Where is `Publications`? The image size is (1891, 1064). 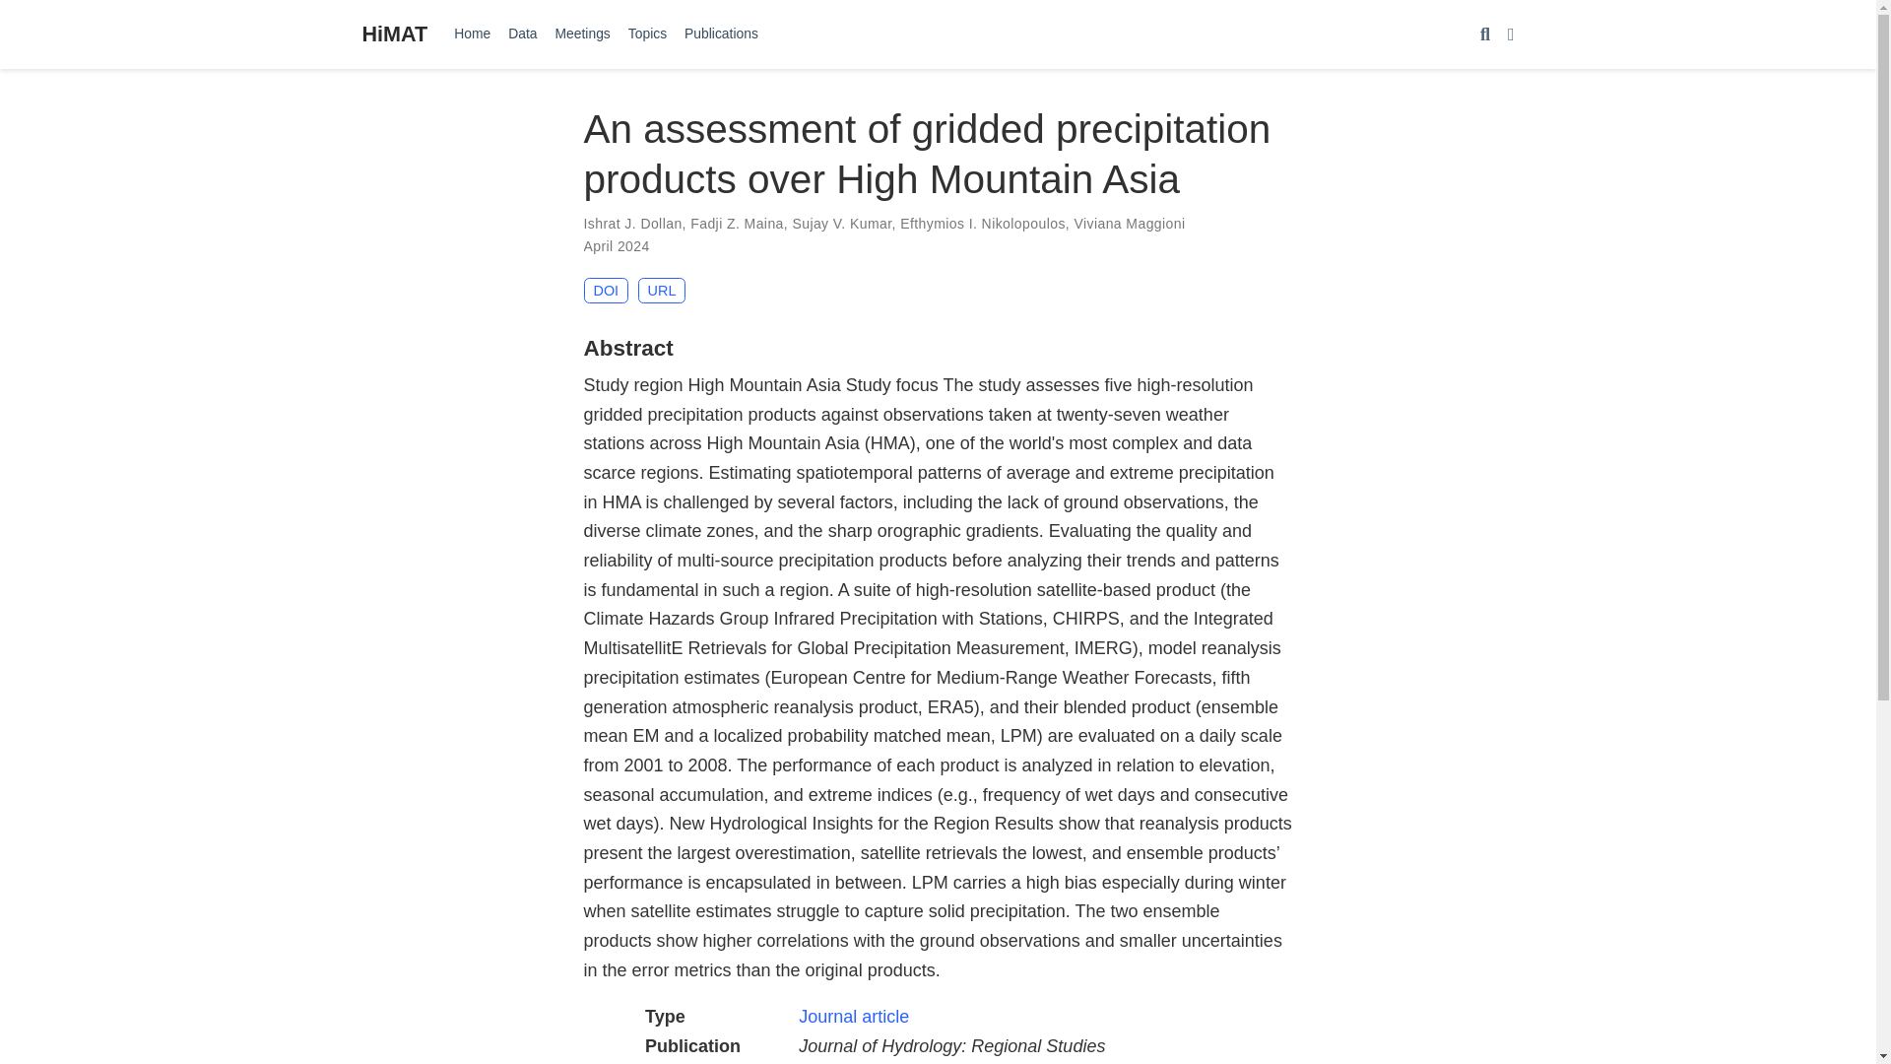
Publications is located at coordinates (721, 33).